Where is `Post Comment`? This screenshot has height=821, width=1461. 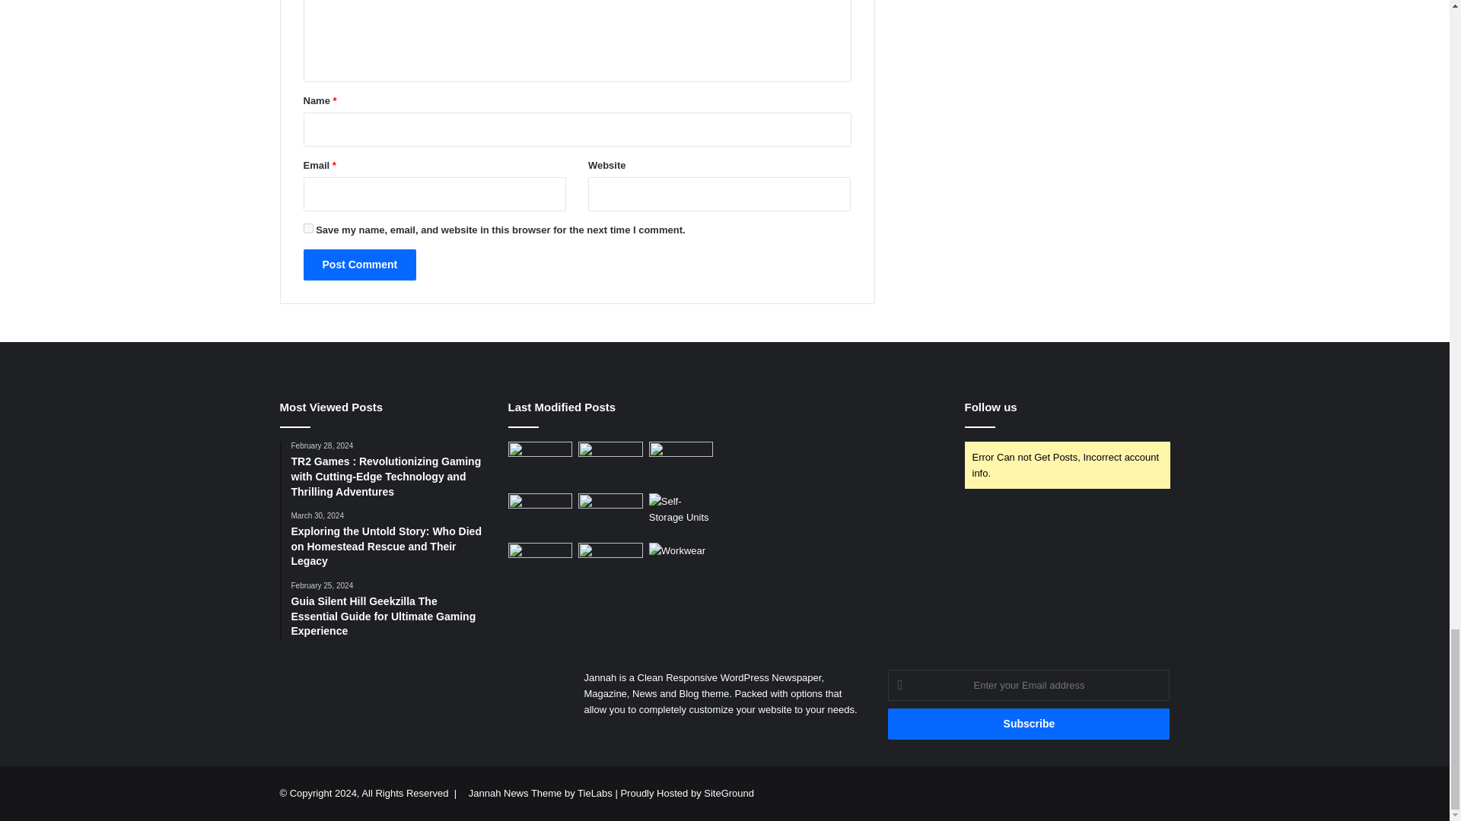 Post Comment is located at coordinates (359, 265).